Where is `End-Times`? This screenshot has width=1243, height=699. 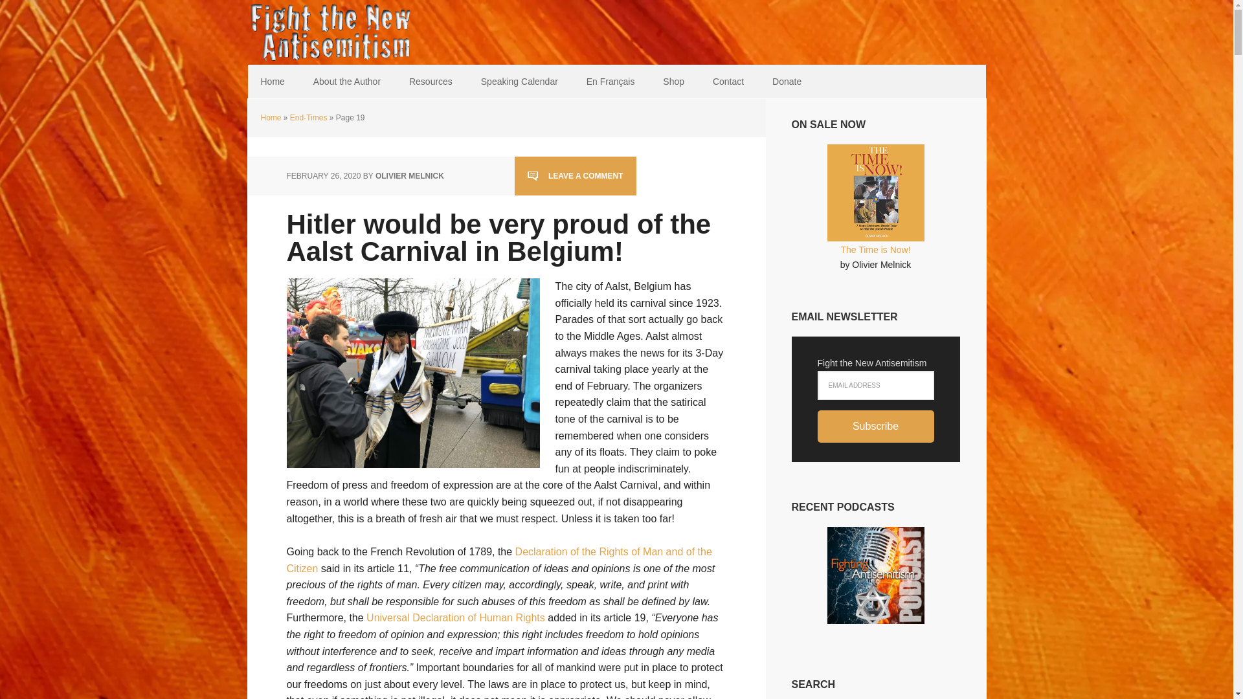 End-Times is located at coordinates (308, 118).